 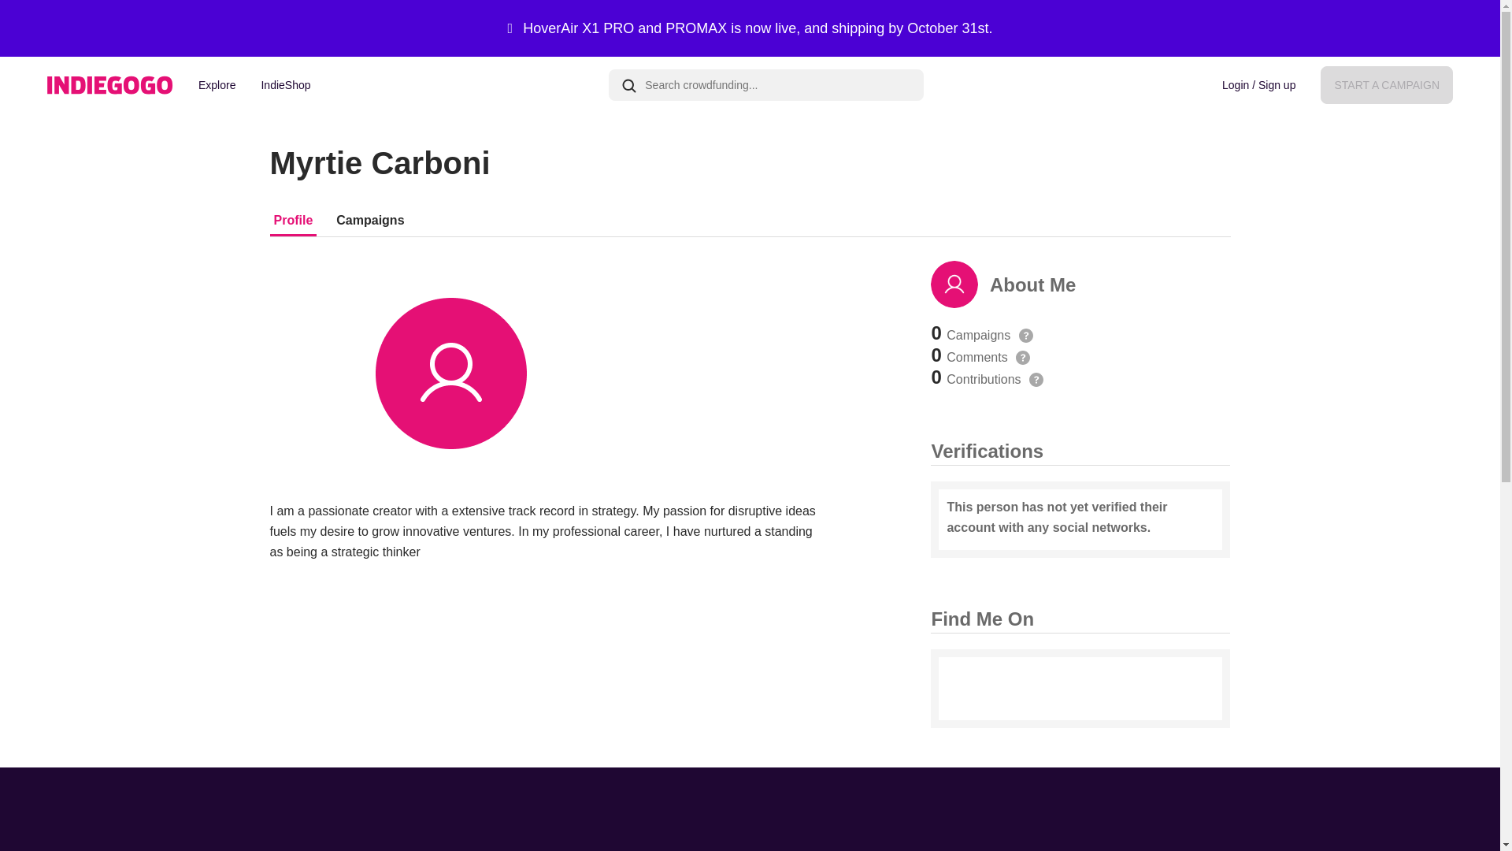 What do you see at coordinates (1386, 85) in the screenshot?
I see `START A CAMPAIGN` at bounding box center [1386, 85].